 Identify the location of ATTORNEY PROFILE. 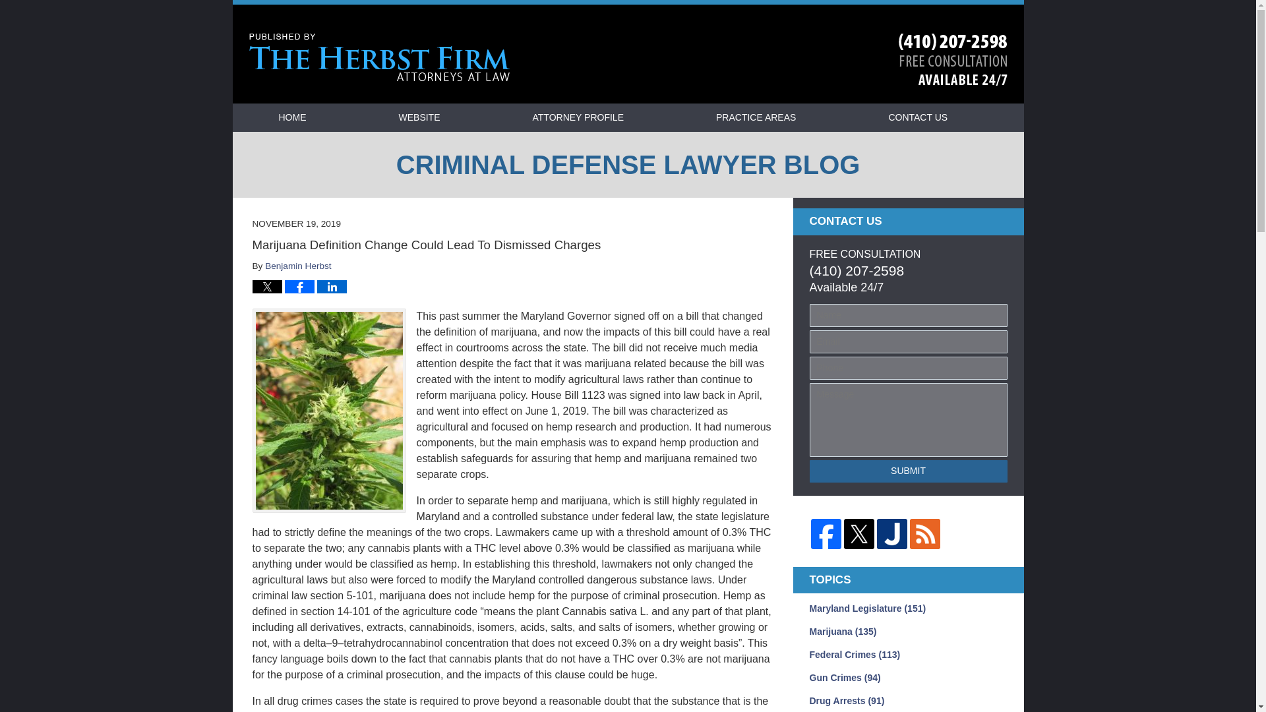
(578, 117).